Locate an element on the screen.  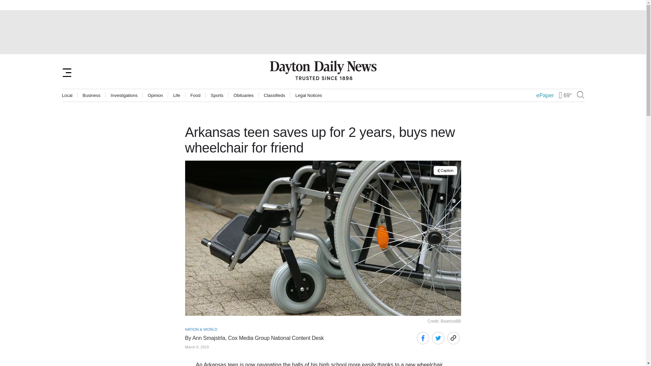
Local is located at coordinates (67, 96).